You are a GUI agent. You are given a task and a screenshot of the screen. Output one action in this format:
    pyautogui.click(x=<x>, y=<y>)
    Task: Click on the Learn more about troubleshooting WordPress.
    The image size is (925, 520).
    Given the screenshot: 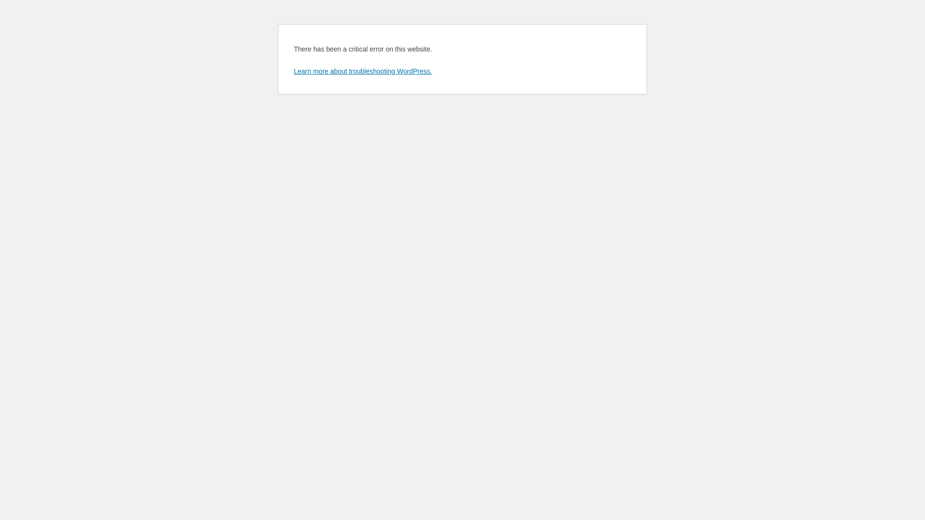 What is the action you would take?
    pyautogui.click(x=363, y=71)
    